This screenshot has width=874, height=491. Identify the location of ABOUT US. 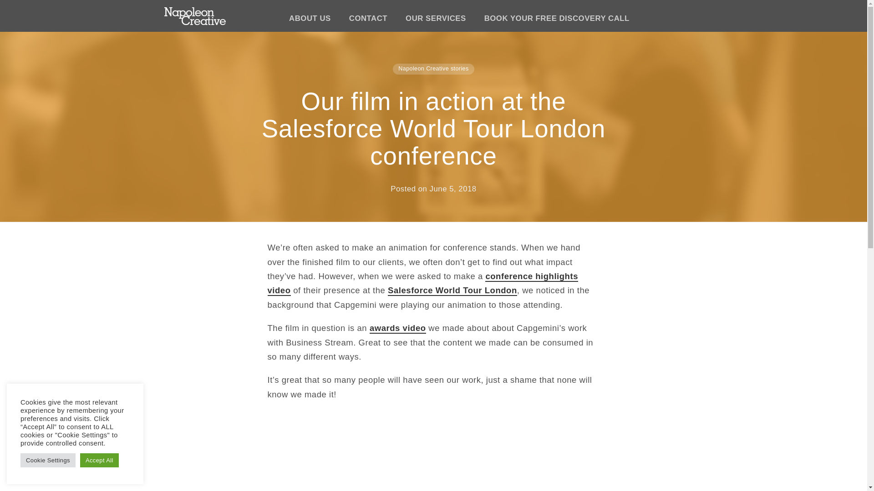
(310, 12).